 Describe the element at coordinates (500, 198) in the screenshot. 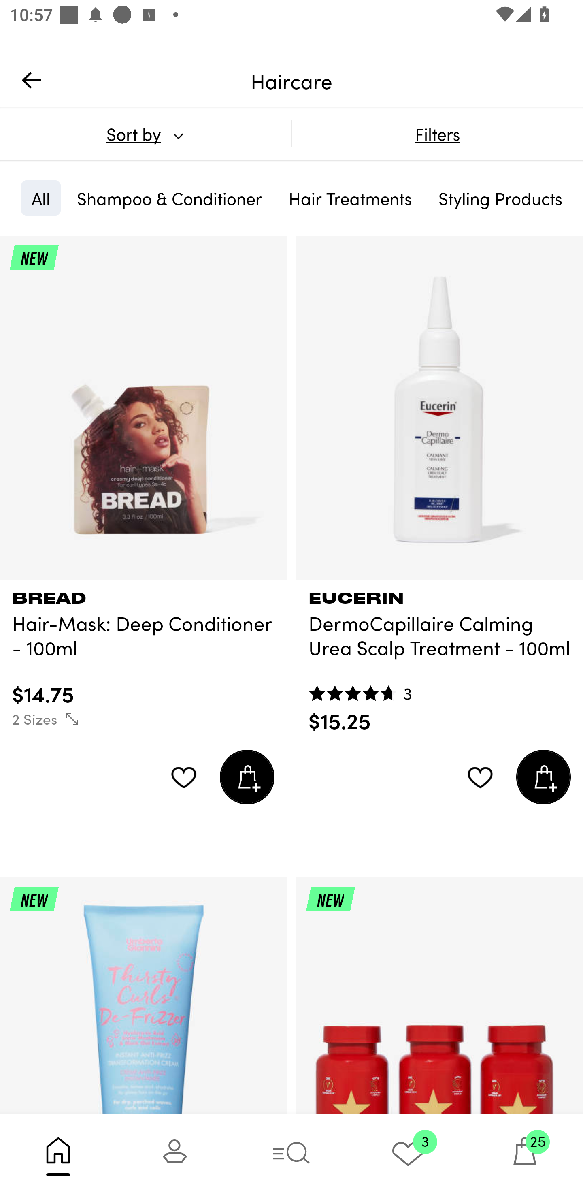

I see `Styling Products` at that location.